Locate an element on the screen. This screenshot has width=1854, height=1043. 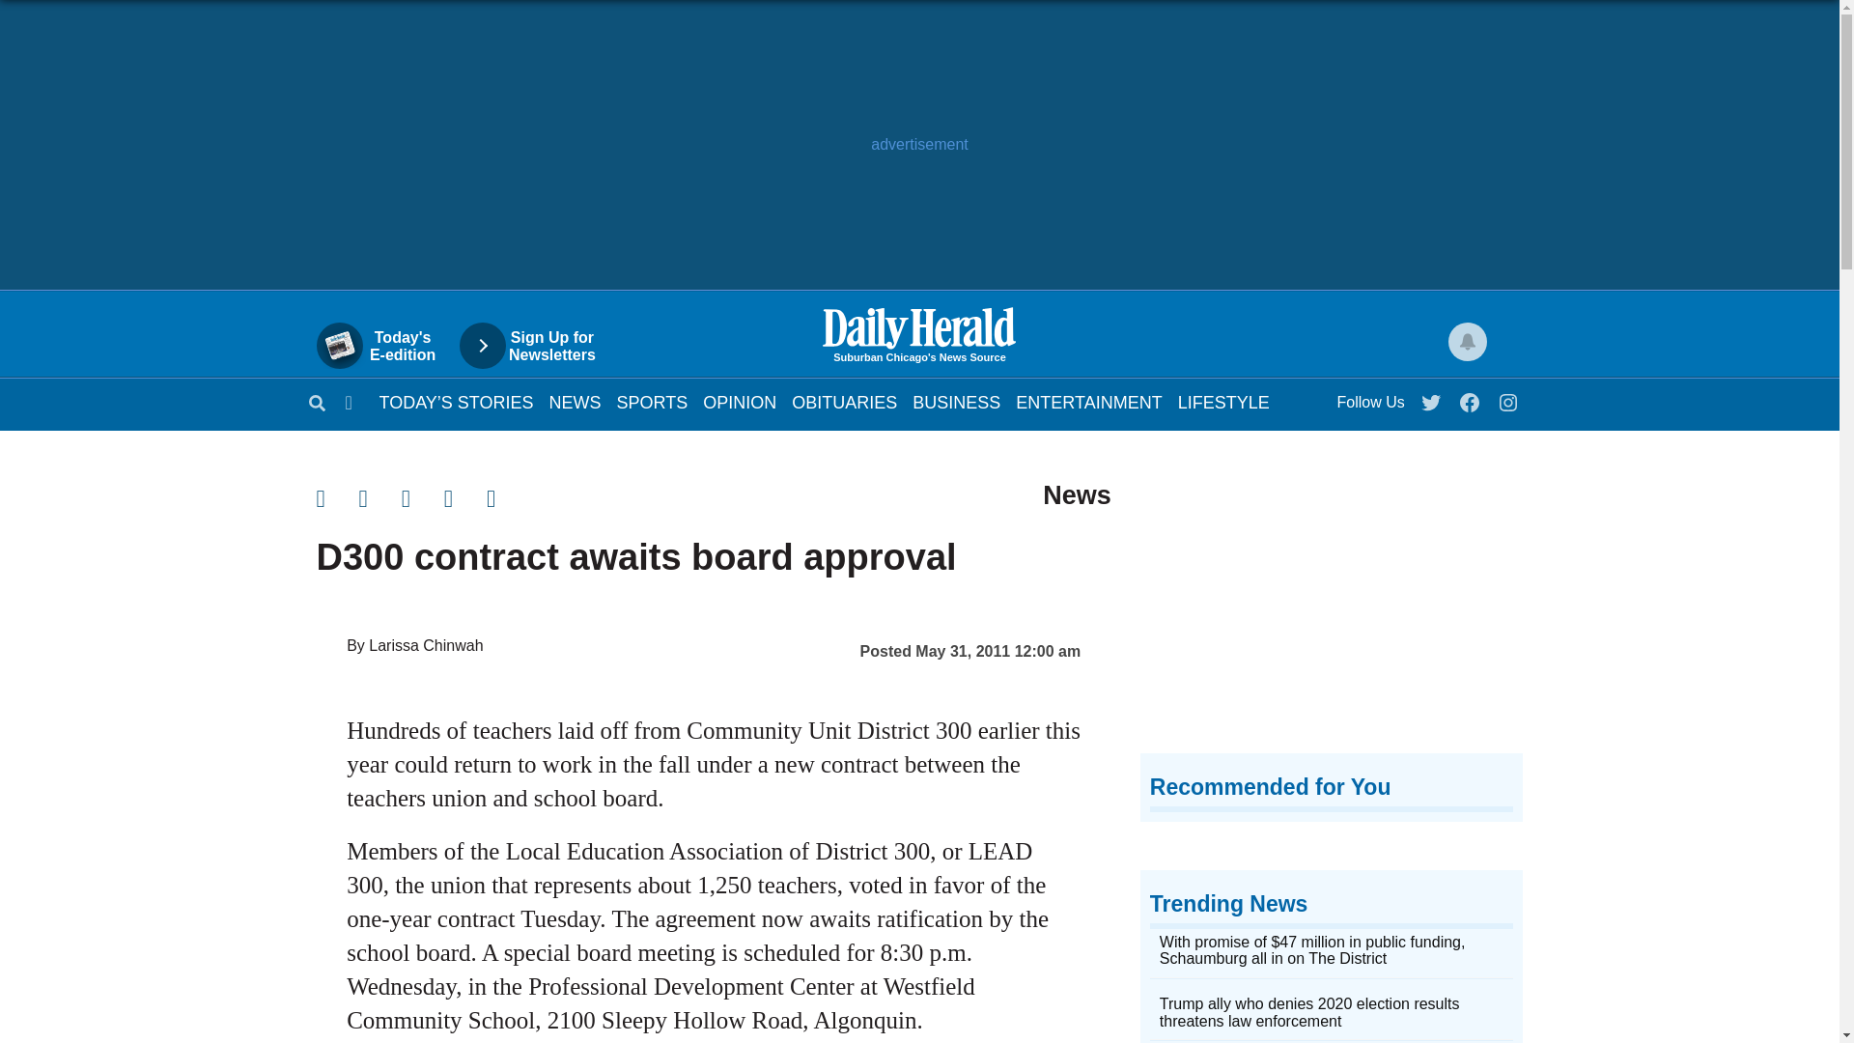
Share via Email is located at coordinates (423, 498).